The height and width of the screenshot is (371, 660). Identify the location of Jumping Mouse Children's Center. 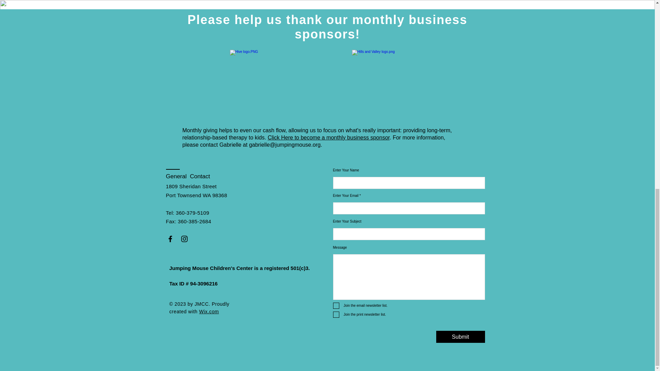
(211, 268).